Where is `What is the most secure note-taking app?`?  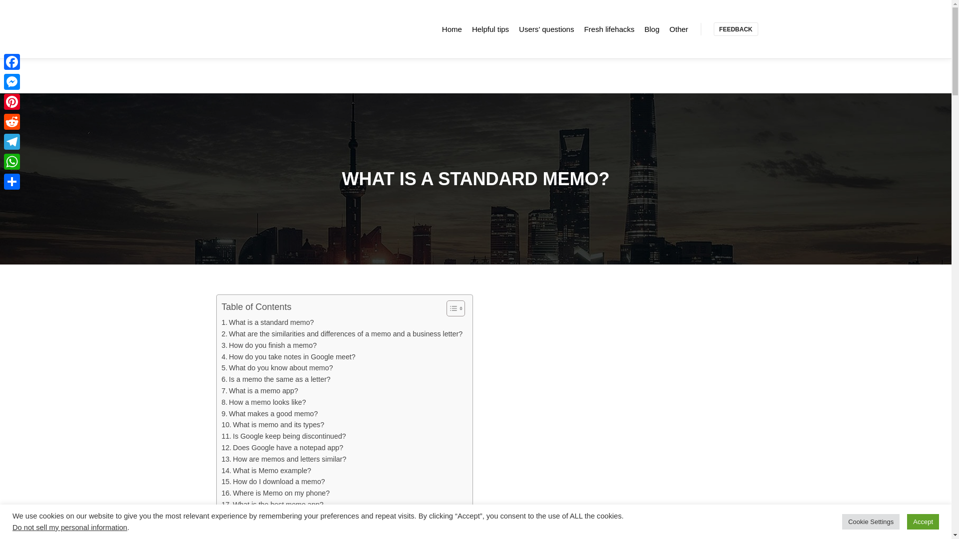 What is the most secure note-taking app? is located at coordinates (293, 528).